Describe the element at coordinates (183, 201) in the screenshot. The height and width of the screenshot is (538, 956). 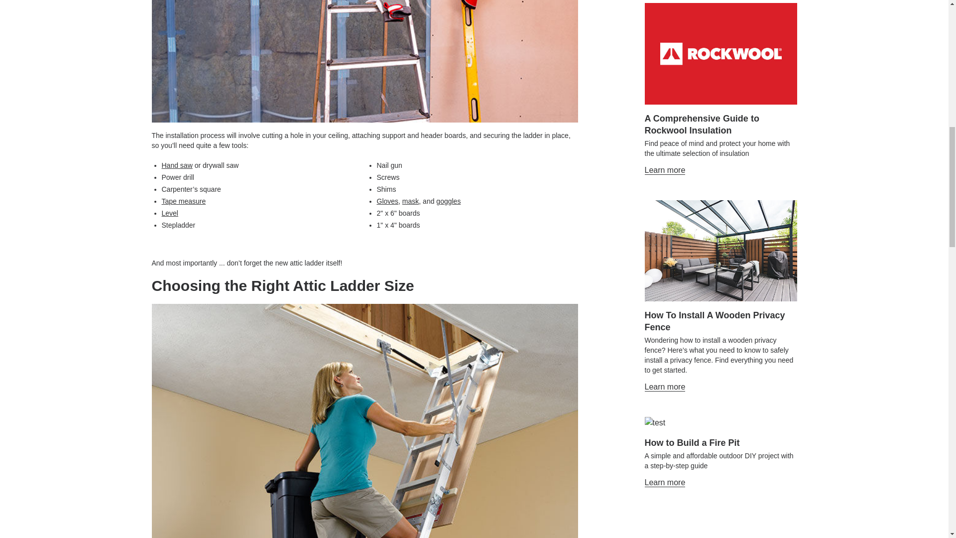
I see `Tape measure` at that location.